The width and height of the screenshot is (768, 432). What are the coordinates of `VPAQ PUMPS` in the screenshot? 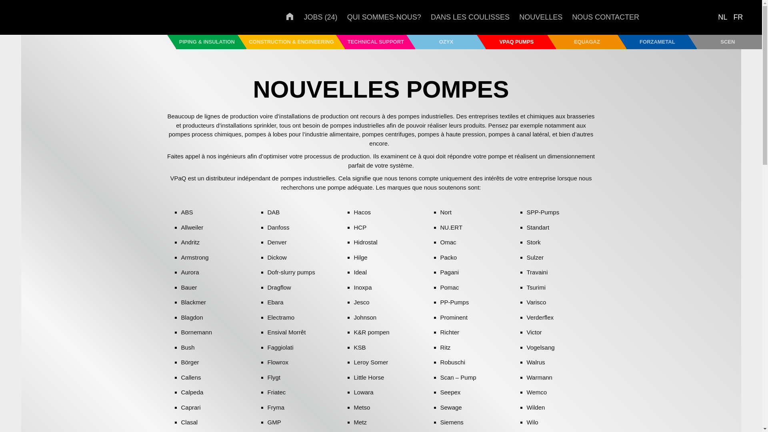 It's located at (522, 42).